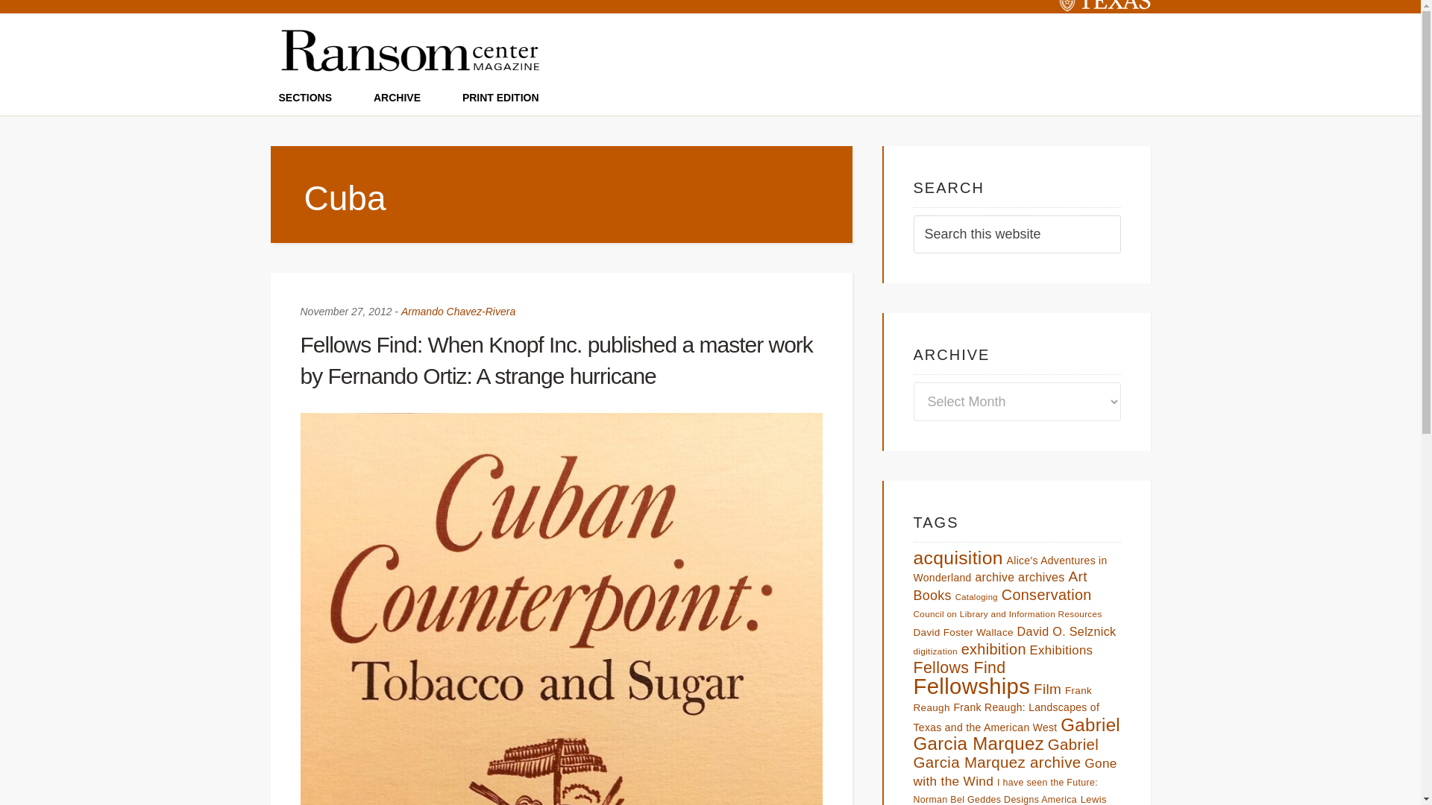  Describe the element at coordinates (501, 97) in the screenshot. I see `PRINT EDITION` at that location.